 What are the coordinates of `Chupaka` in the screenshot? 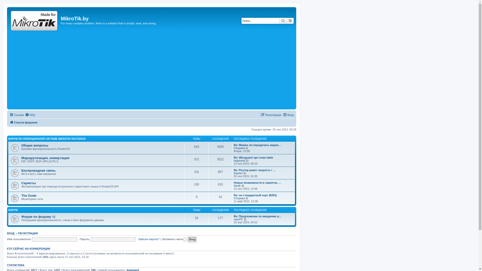 It's located at (239, 148).